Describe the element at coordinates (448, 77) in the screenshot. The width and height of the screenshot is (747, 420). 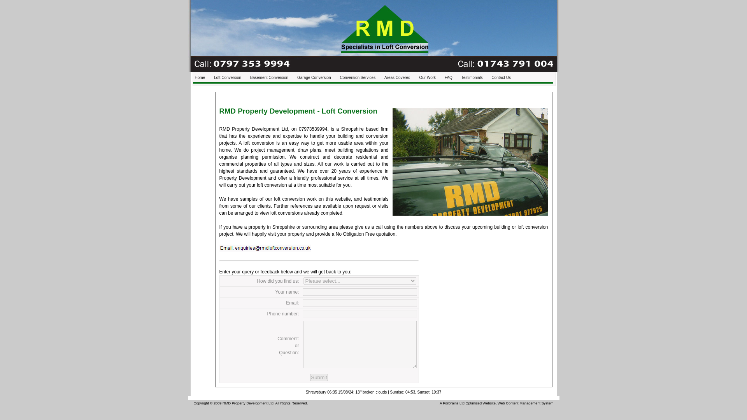
I see `FAQ` at that location.